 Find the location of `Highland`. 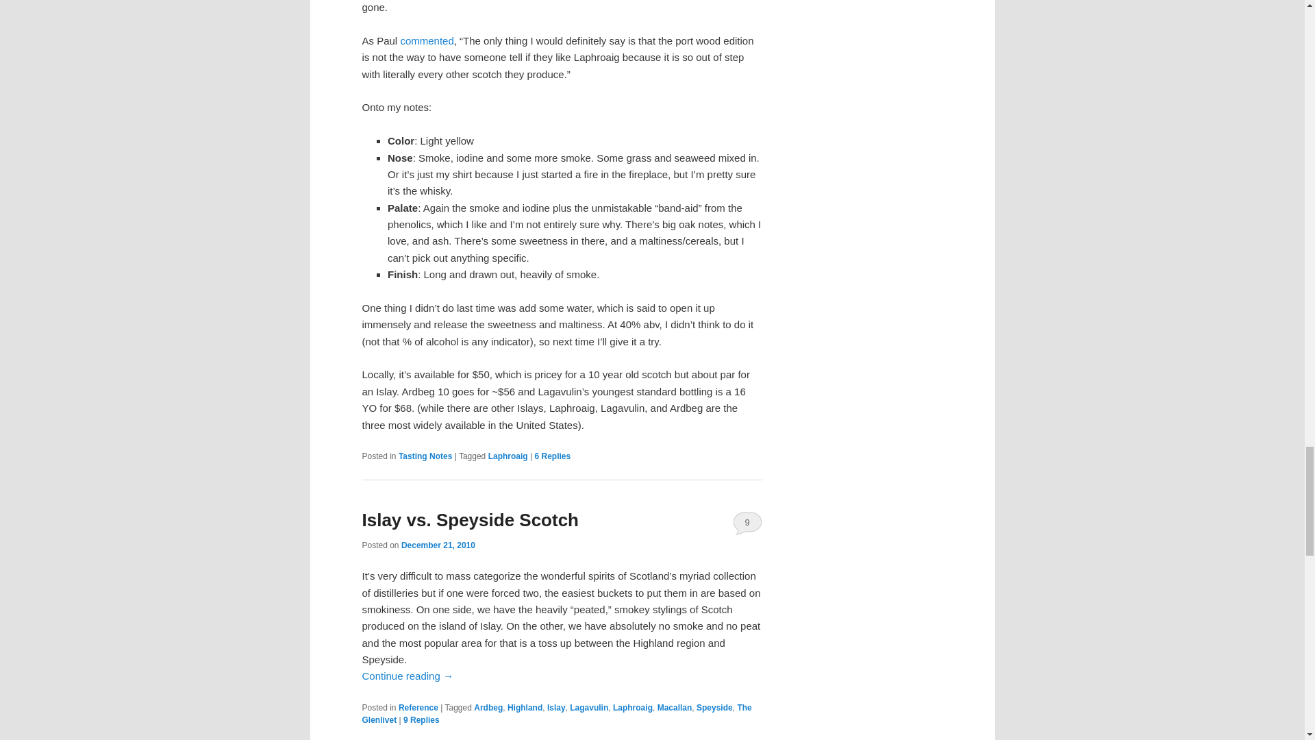

Highland is located at coordinates (525, 708).